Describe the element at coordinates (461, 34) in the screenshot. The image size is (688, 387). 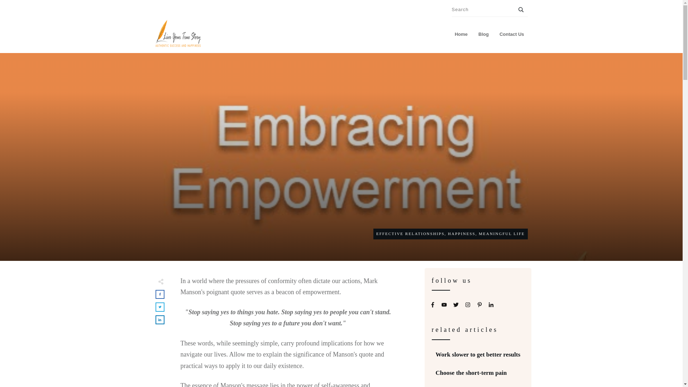
I see `Home` at that location.